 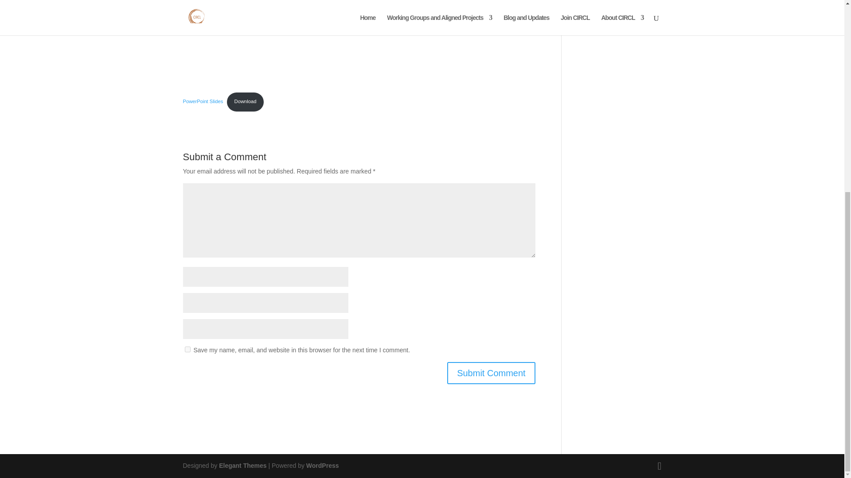 What do you see at coordinates (246, 102) in the screenshot?
I see `Download` at bounding box center [246, 102].